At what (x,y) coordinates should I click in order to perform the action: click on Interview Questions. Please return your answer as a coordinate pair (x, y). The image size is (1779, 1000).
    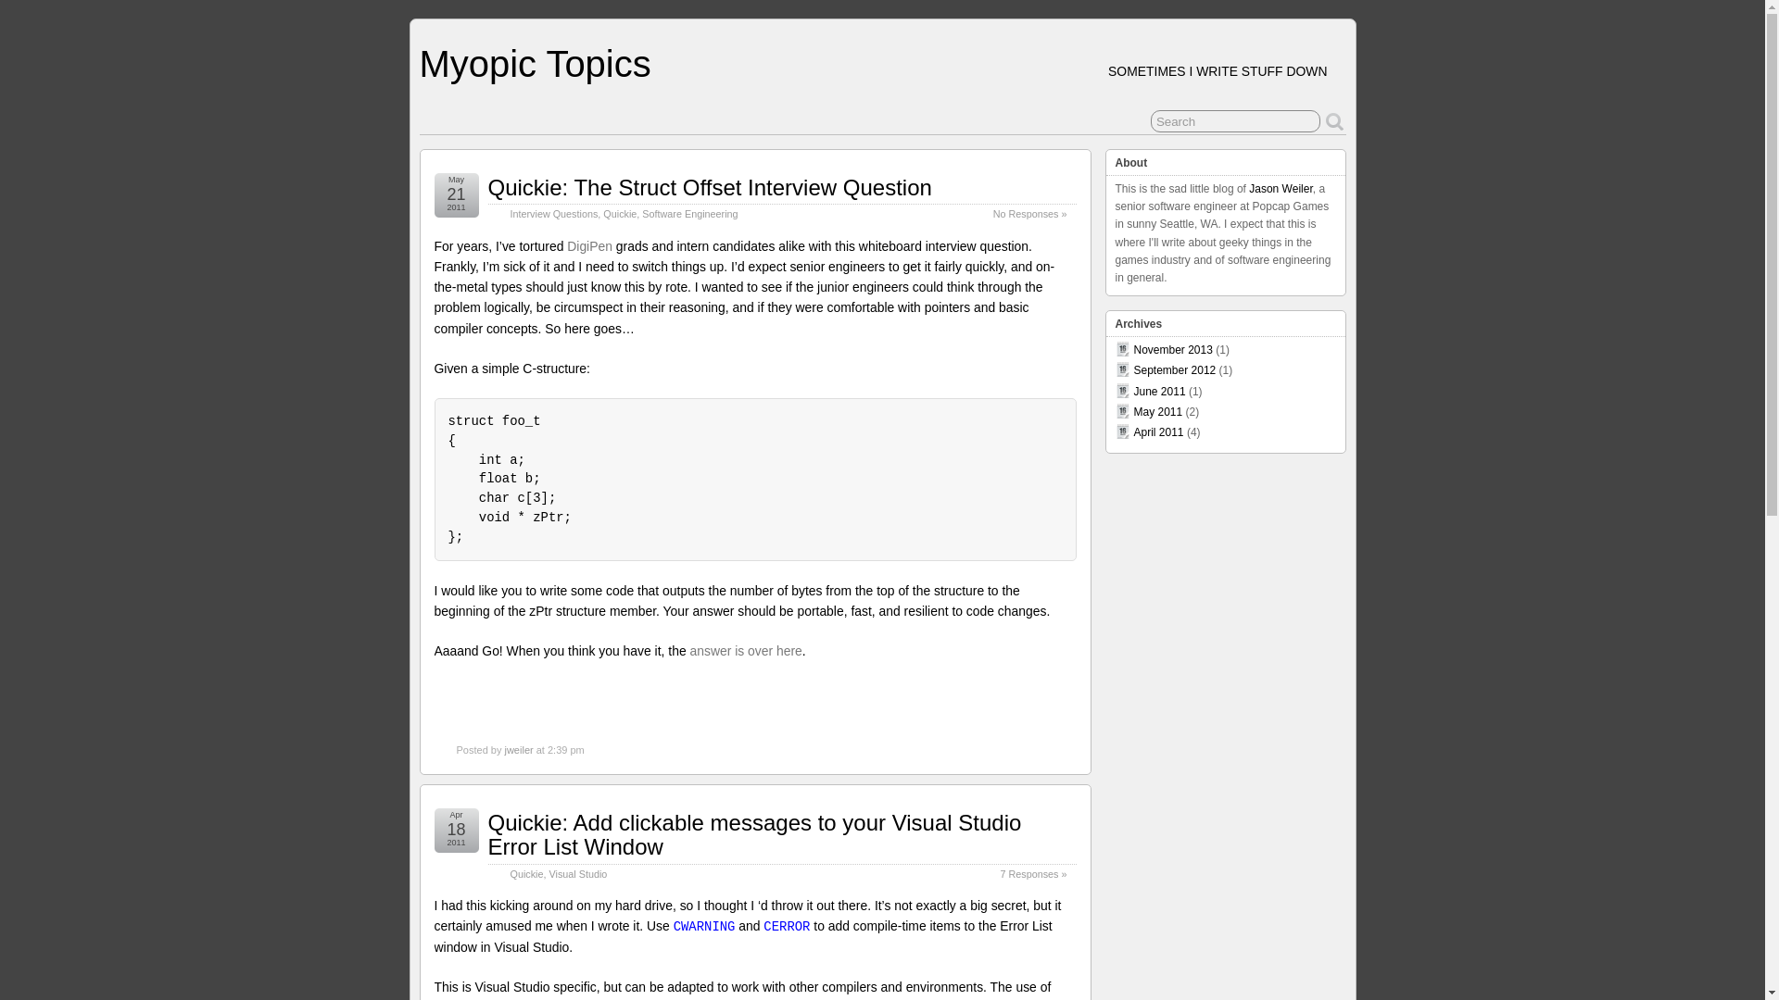
    Looking at the image, I should click on (553, 213).